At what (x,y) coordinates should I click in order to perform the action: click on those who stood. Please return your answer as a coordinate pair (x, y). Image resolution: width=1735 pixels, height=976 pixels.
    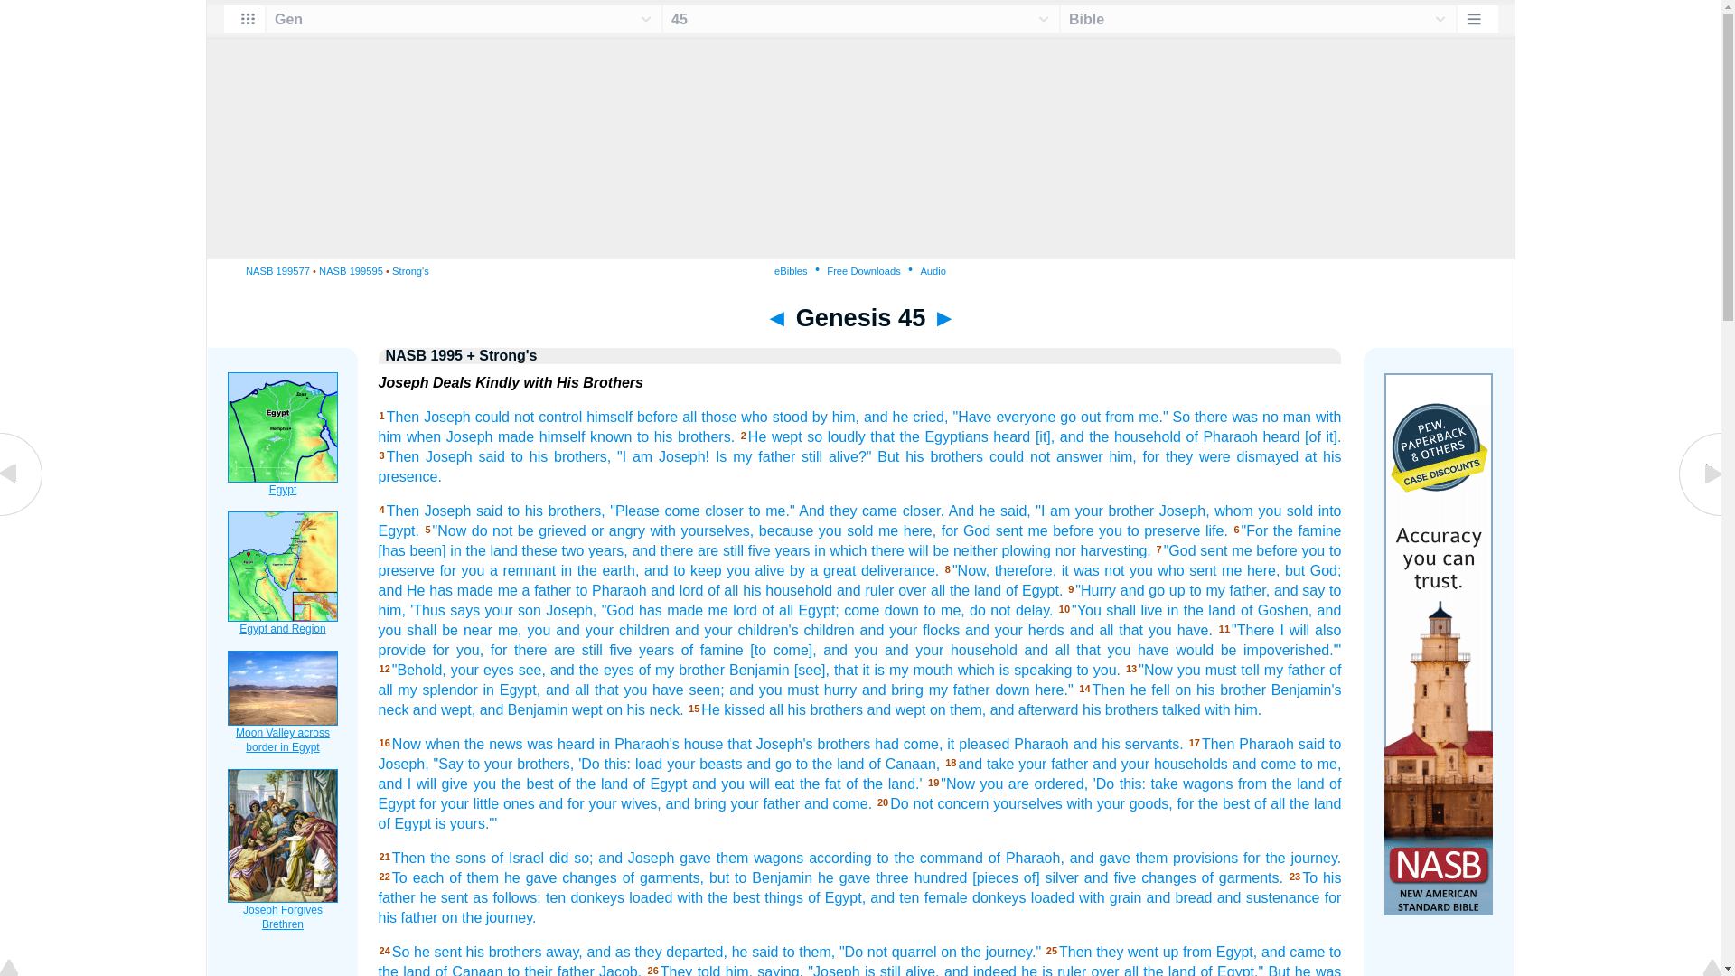
    Looking at the image, I should click on (754, 416).